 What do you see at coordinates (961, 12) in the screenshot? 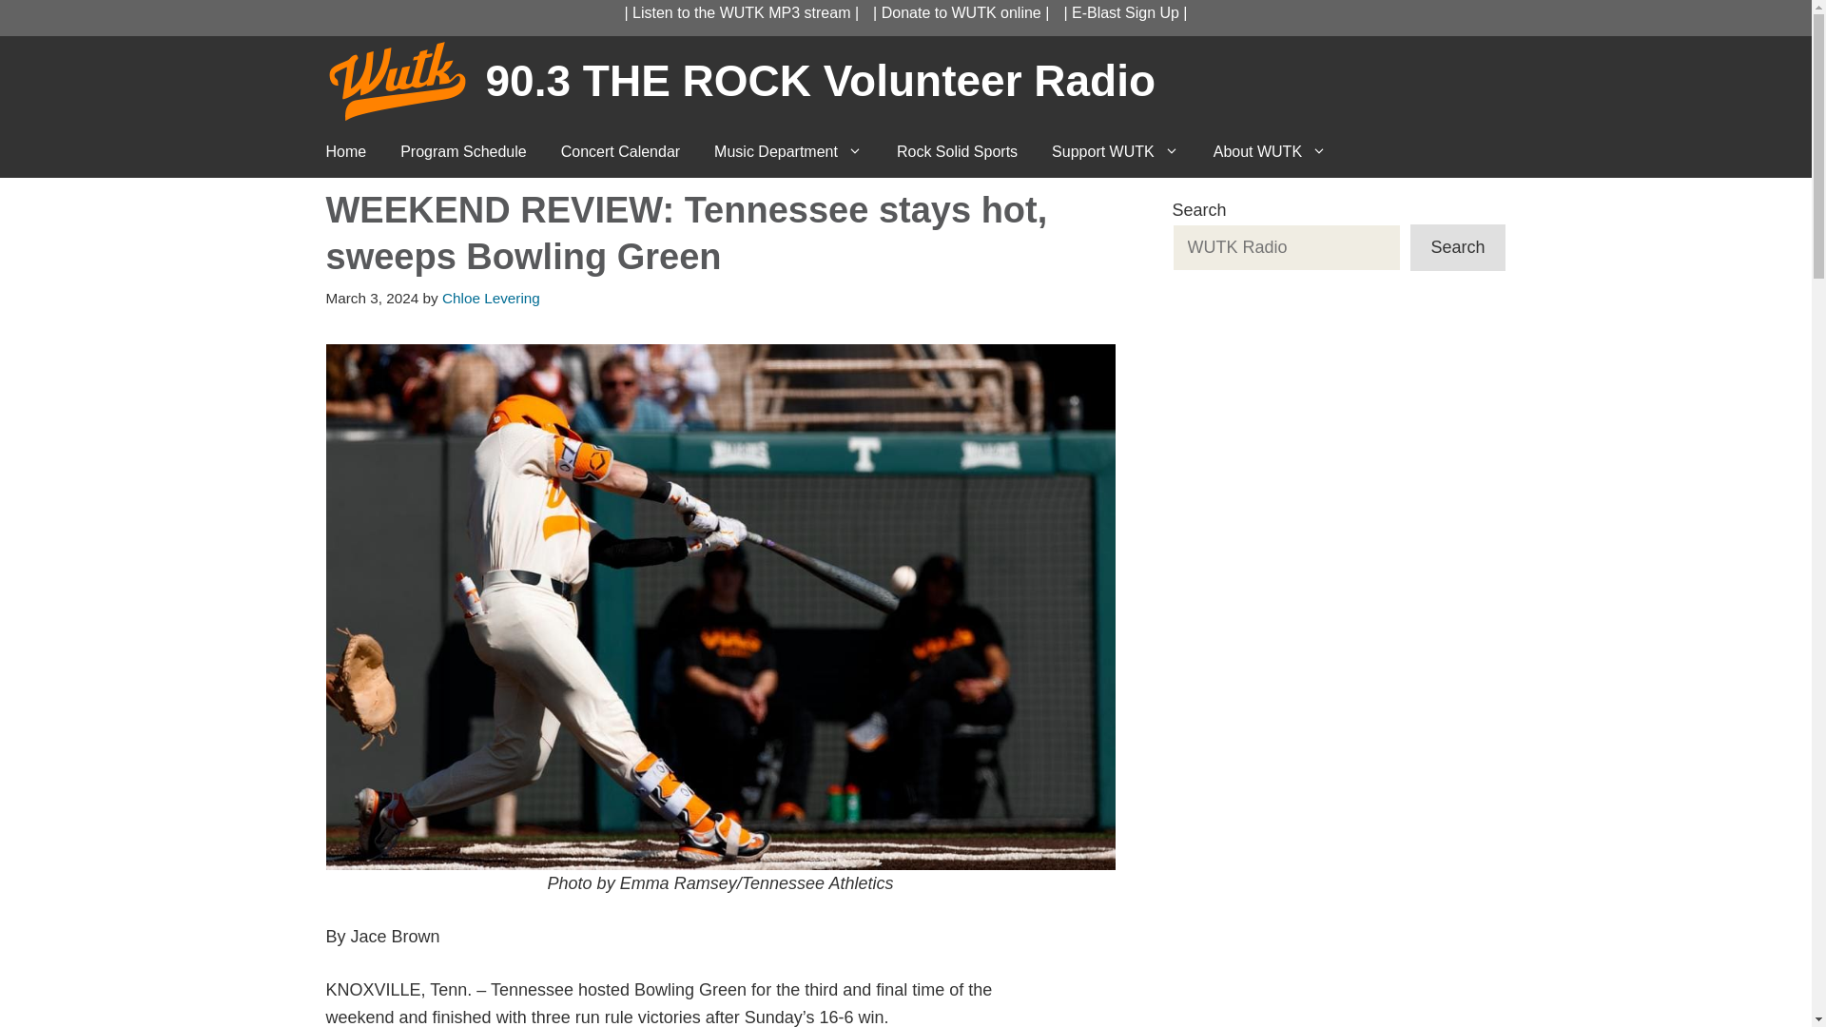
I see `Donate to WUTK online` at bounding box center [961, 12].